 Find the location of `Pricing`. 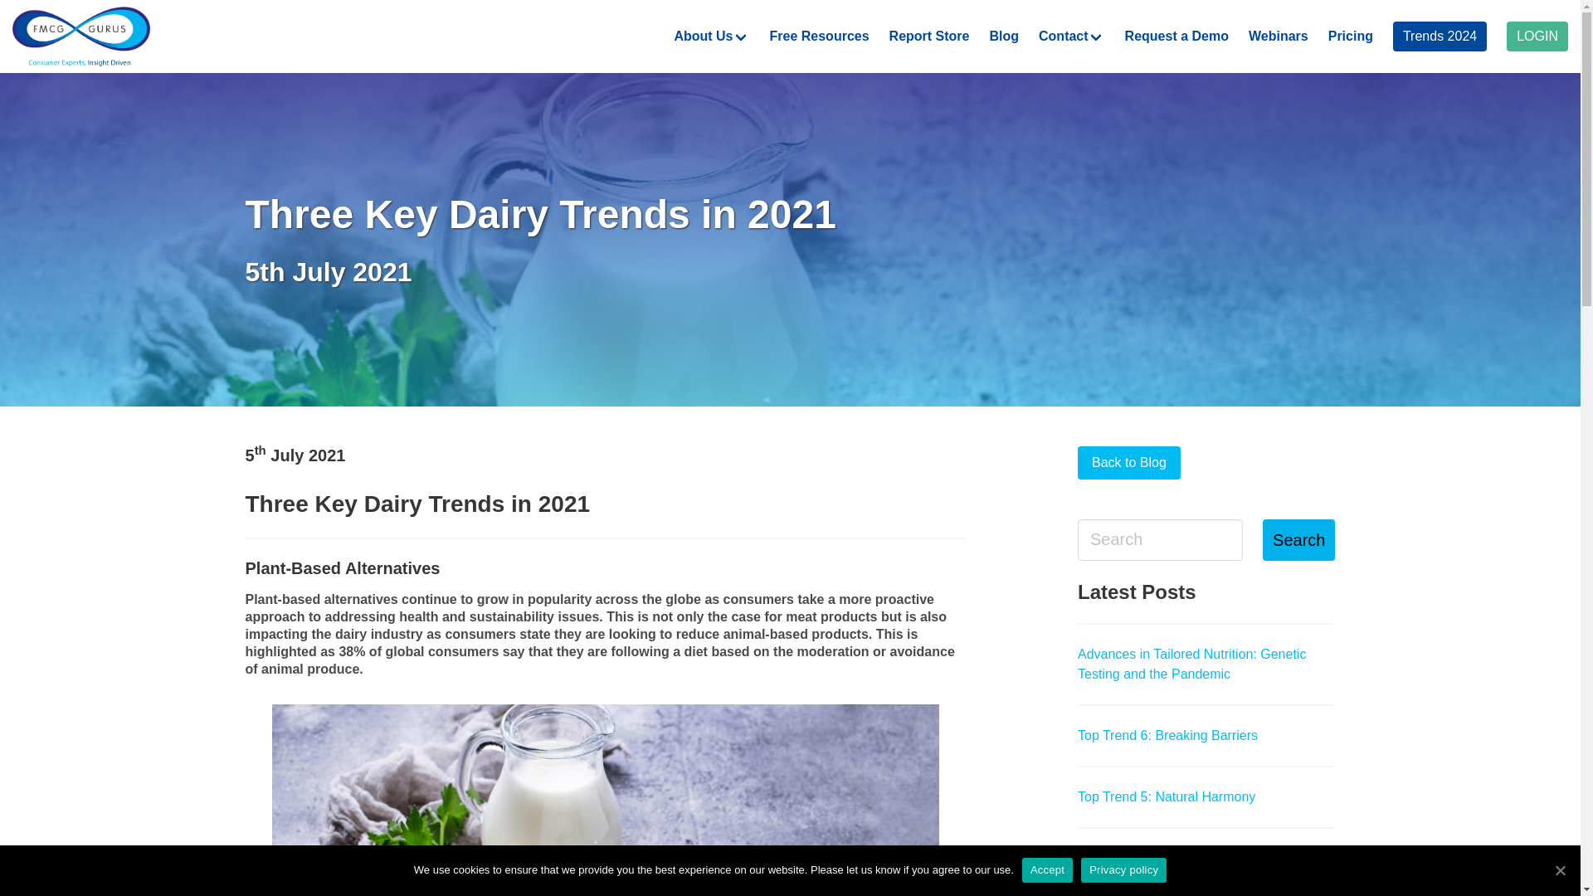

Pricing is located at coordinates (1351, 36).